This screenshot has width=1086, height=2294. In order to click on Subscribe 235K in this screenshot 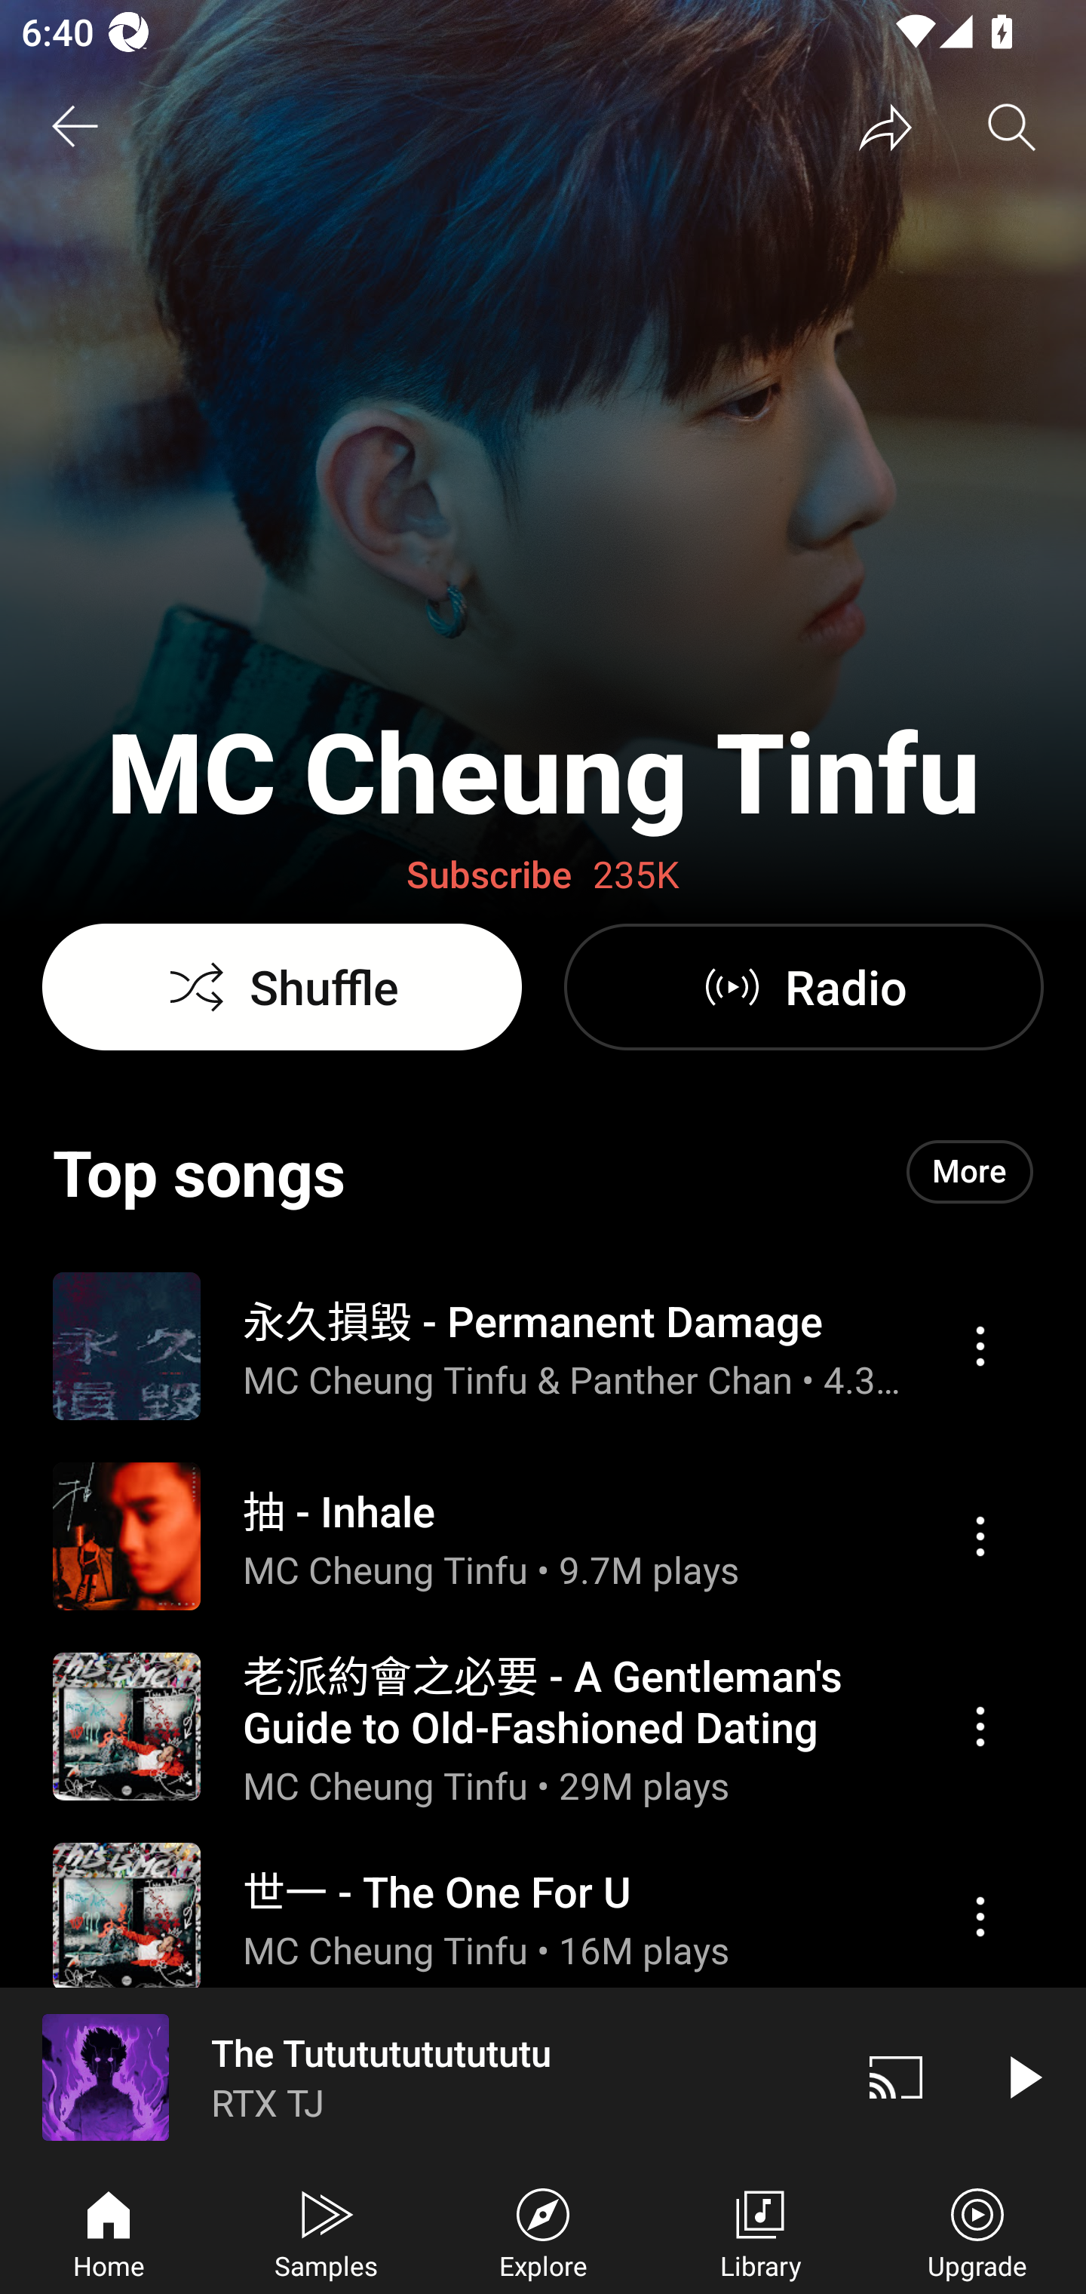, I will do `click(543, 875)`.